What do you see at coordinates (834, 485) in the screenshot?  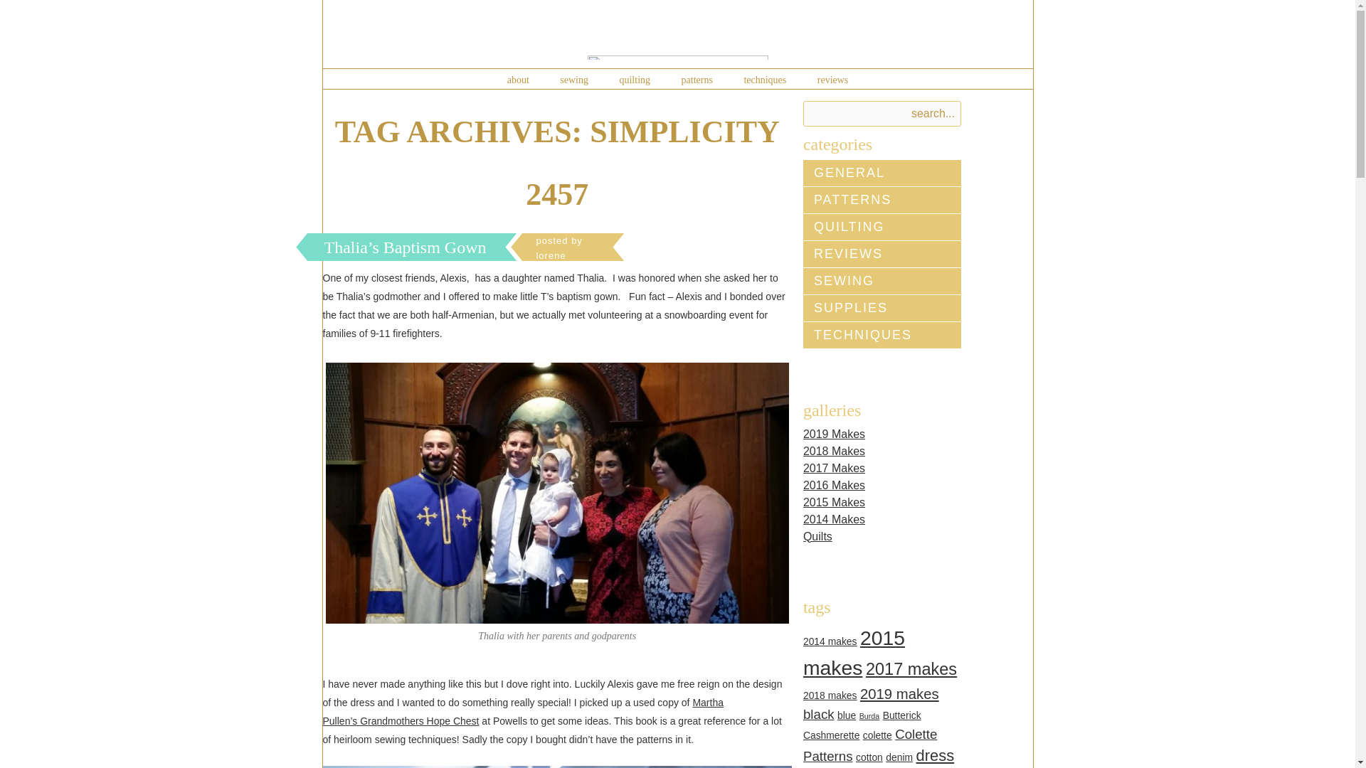 I see `2016 Makes` at bounding box center [834, 485].